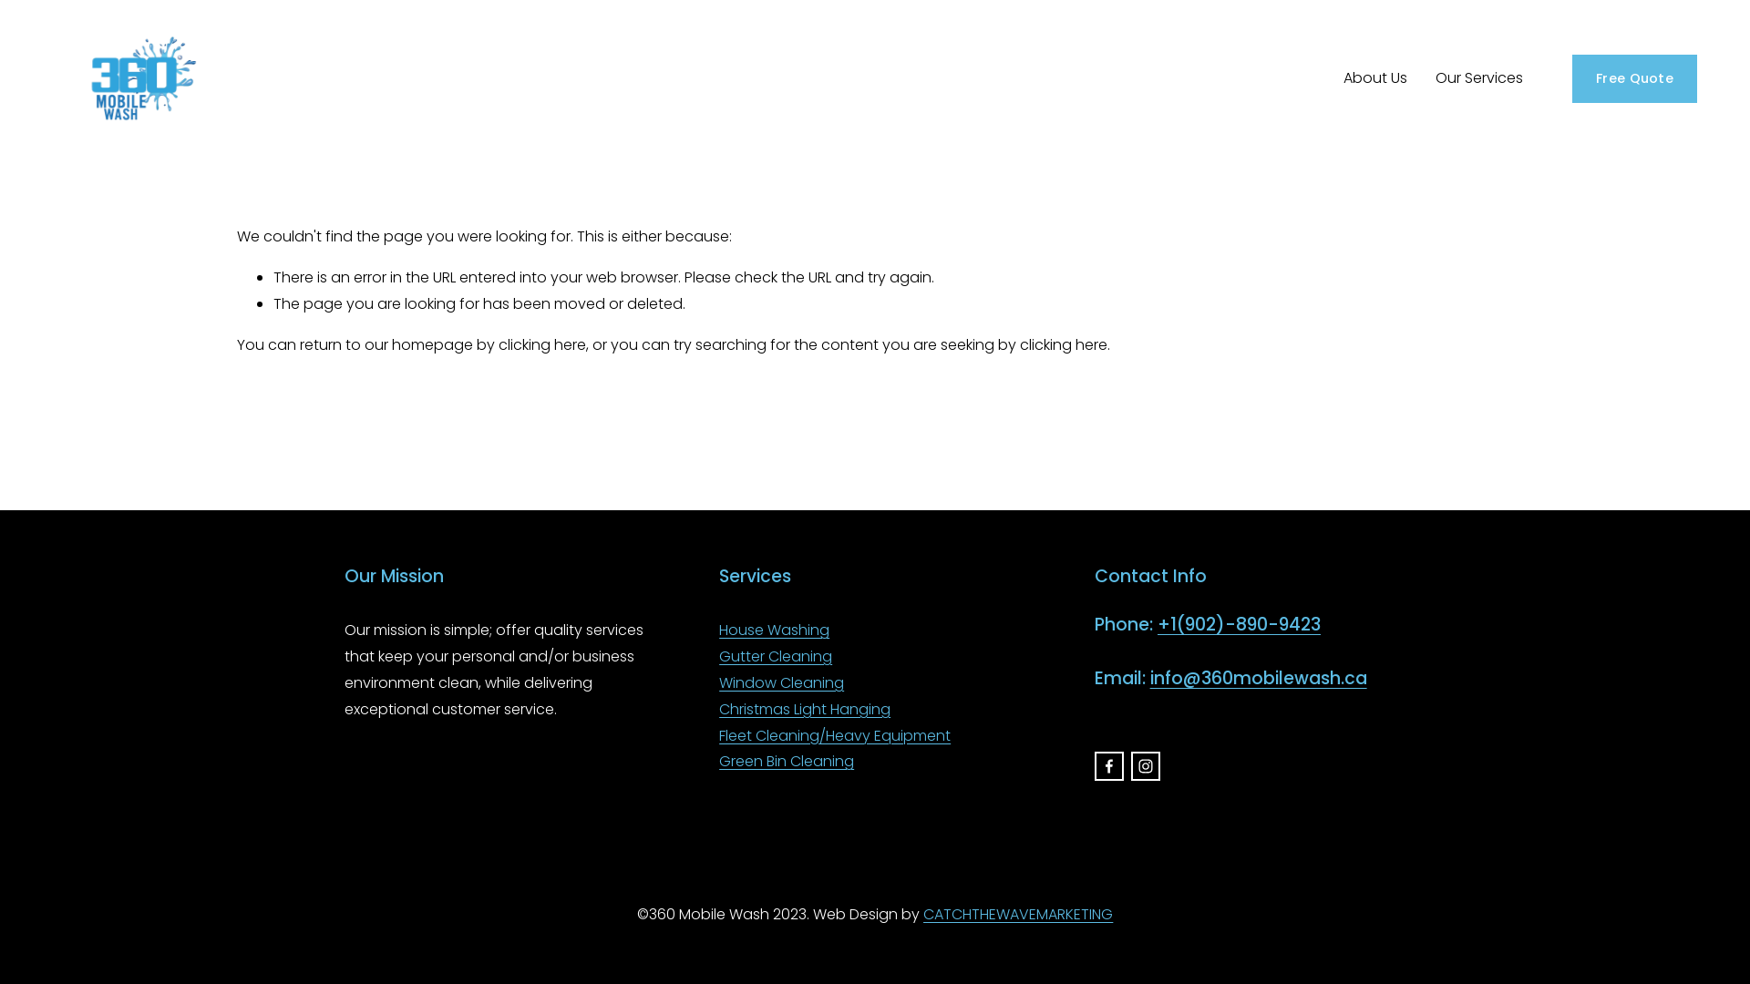 The width and height of the screenshot is (1750, 984). Describe the element at coordinates (1259, 679) in the screenshot. I see `info@360mobilewash.ca` at that location.